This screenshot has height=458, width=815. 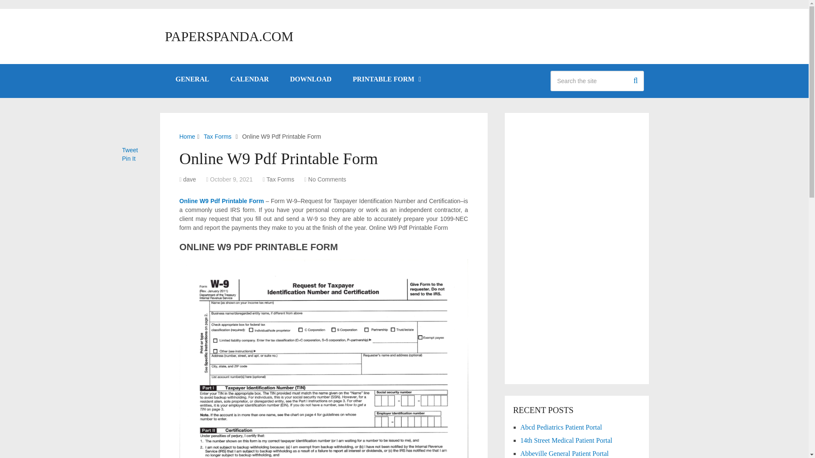 I want to click on dave, so click(x=190, y=179).